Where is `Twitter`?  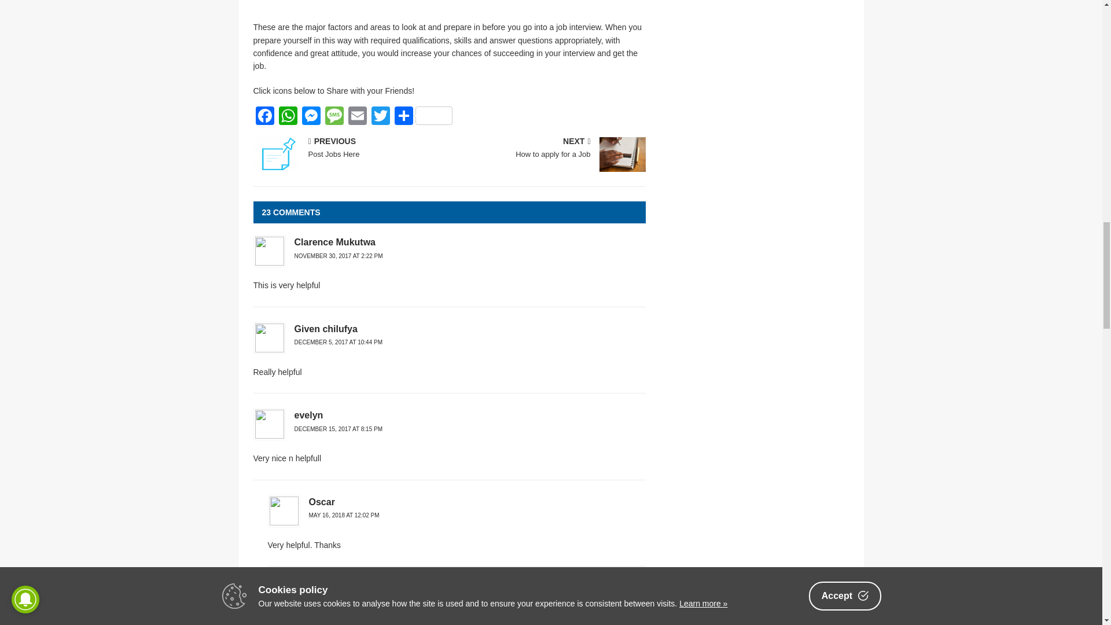
Twitter is located at coordinates (335, 588).